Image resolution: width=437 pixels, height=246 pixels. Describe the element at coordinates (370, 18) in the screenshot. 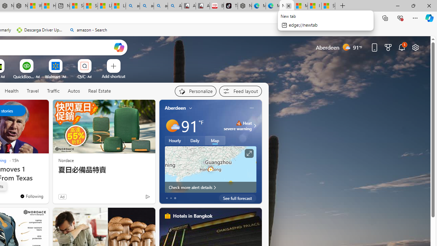

I see `Split screen` at that location.